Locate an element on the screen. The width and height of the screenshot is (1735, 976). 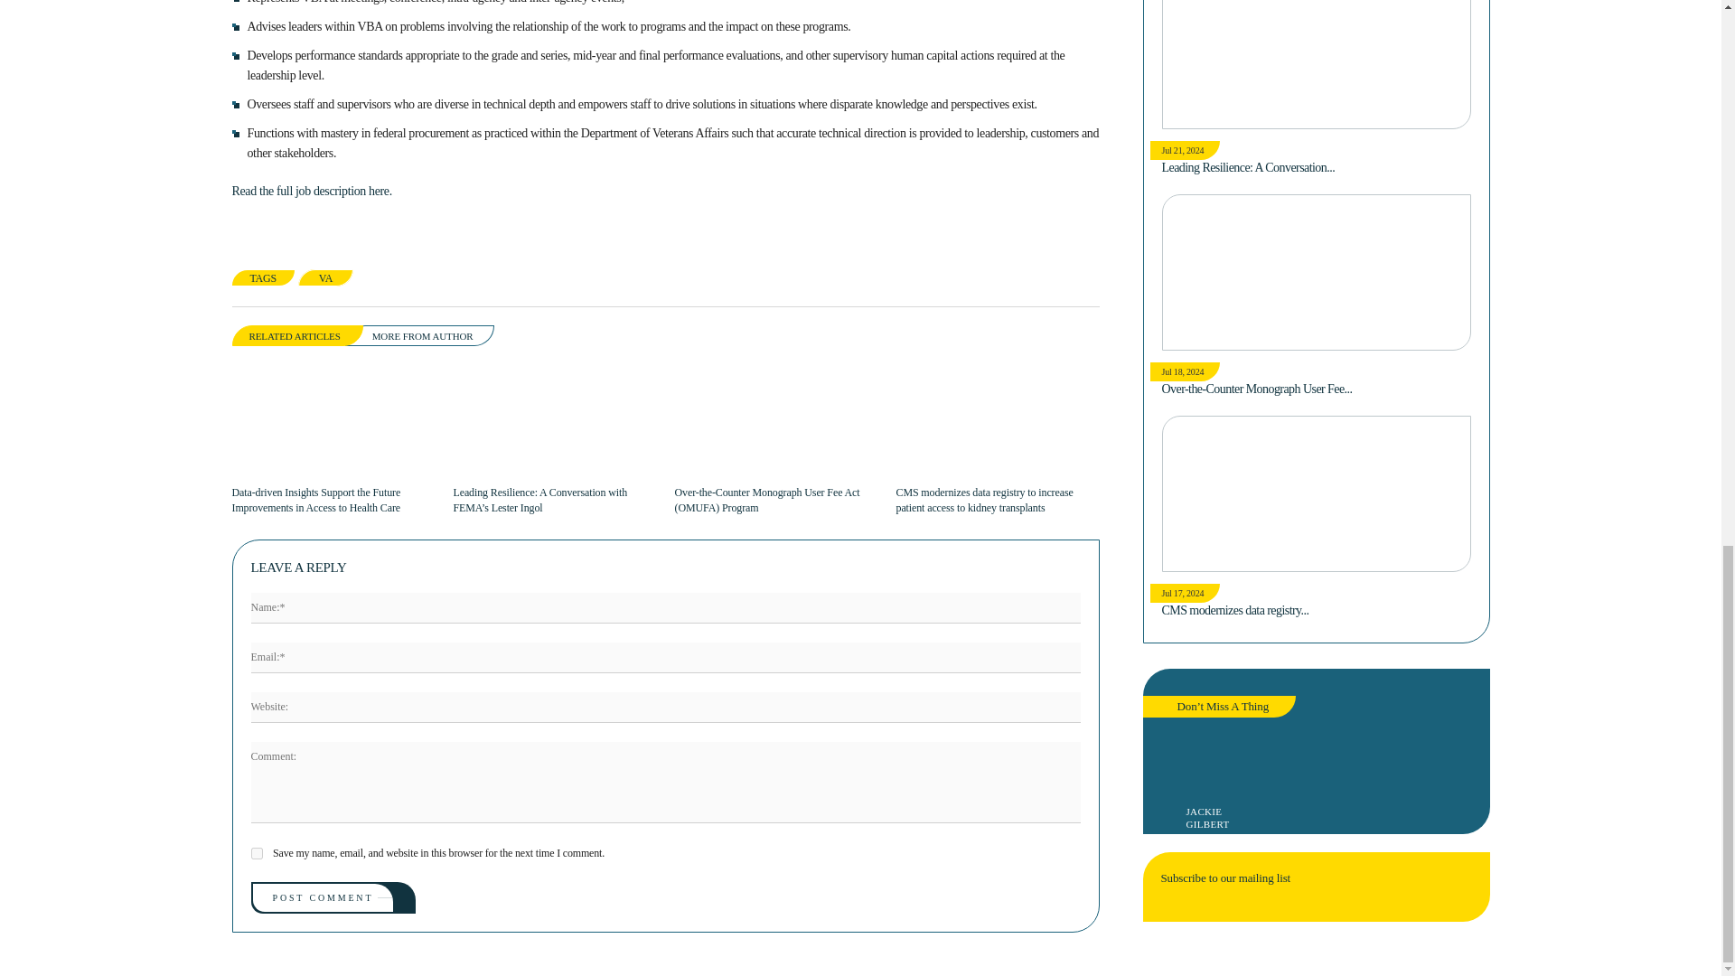
yes is located at coordinates (257, 853).